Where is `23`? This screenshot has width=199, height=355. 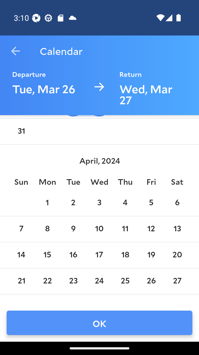
23 is located at coordinates (73, 281).